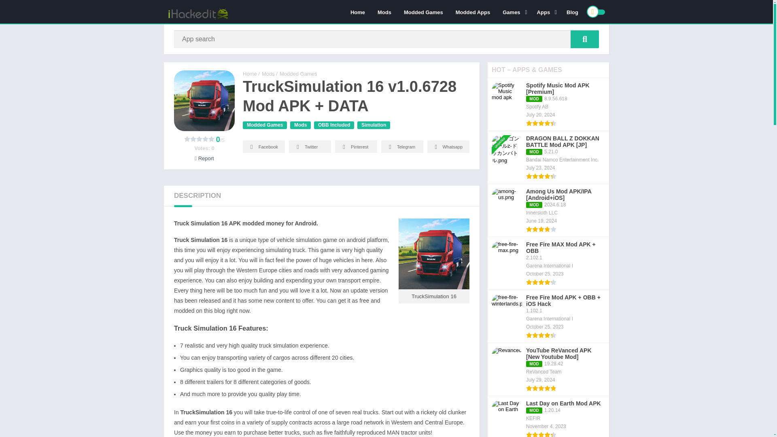 The width and height of the screenshot is (777, 437). I want to click on Modded Apps, so click(473, 12).